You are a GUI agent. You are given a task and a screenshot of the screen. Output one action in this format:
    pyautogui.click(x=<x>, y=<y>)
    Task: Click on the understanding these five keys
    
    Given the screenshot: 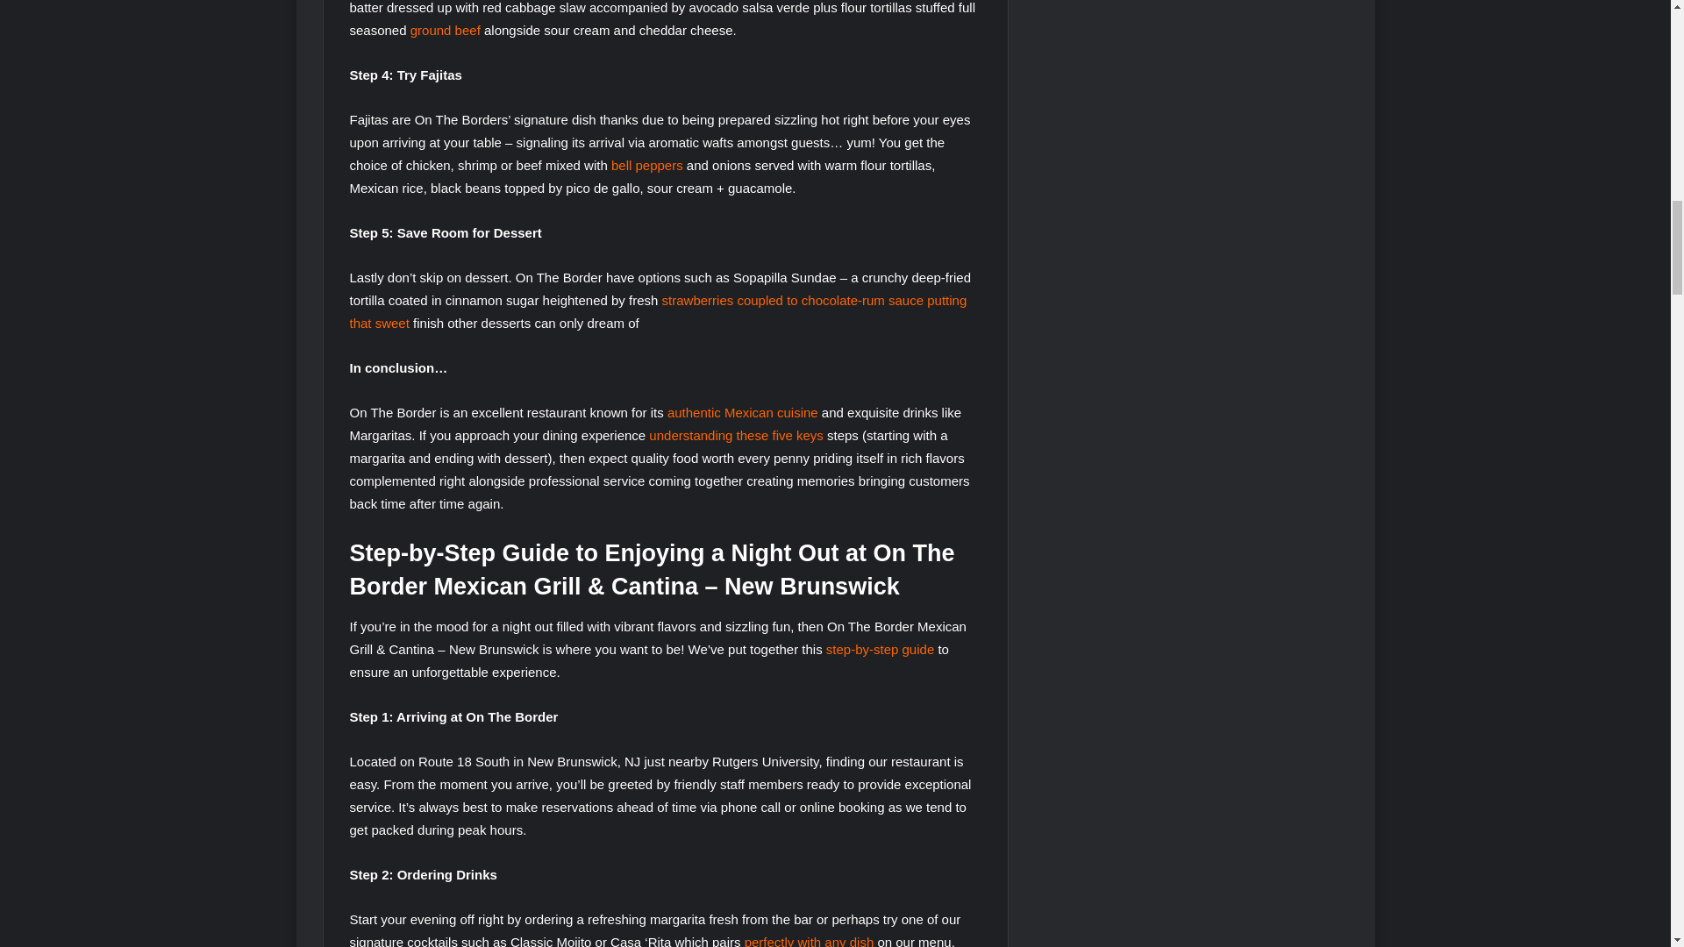 What is the action you would take?
    pyautogui.click(x=735, y=435)
    